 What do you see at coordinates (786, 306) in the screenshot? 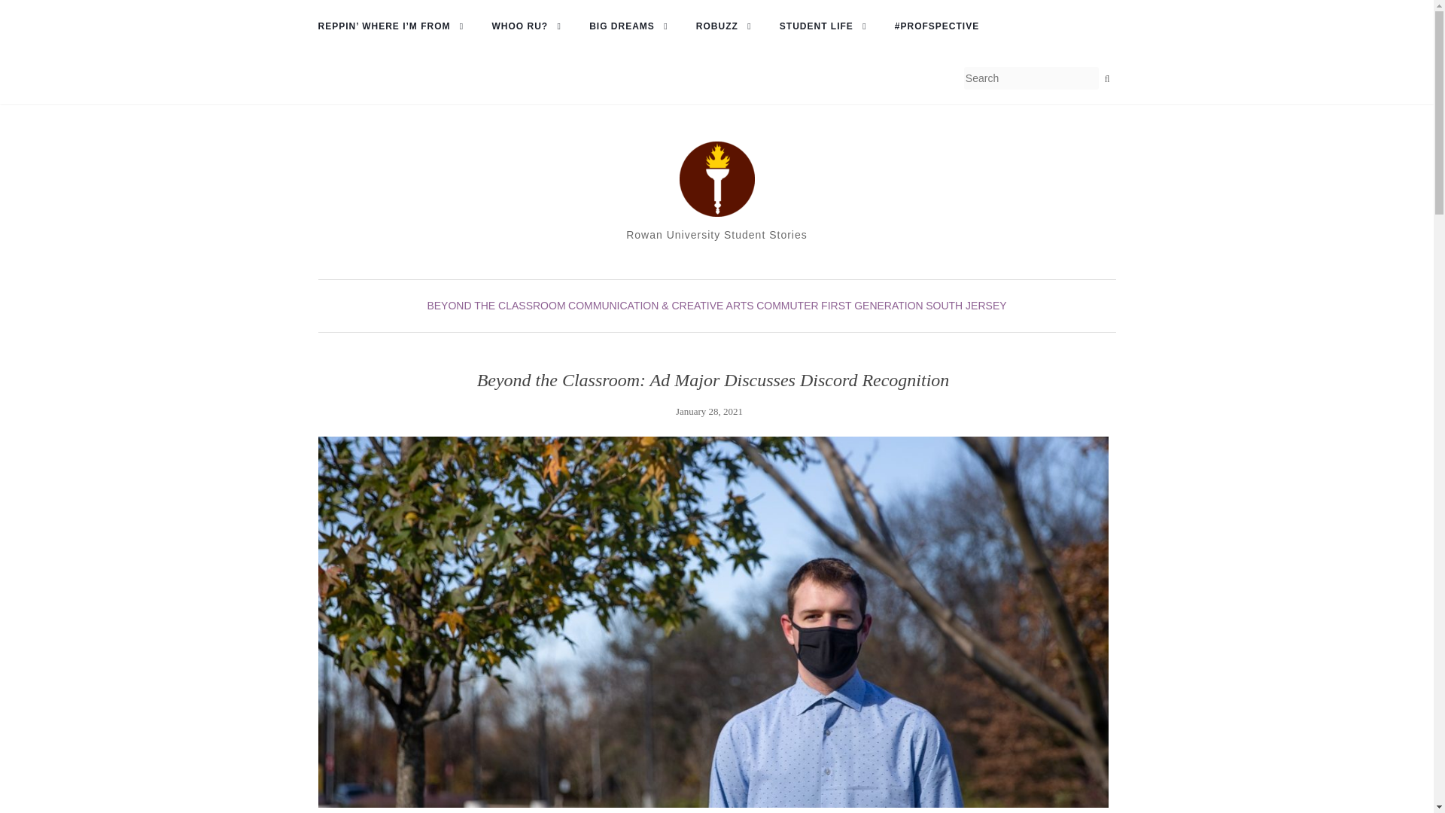
I see `COMMUTER` at bounding box center [786, 306].